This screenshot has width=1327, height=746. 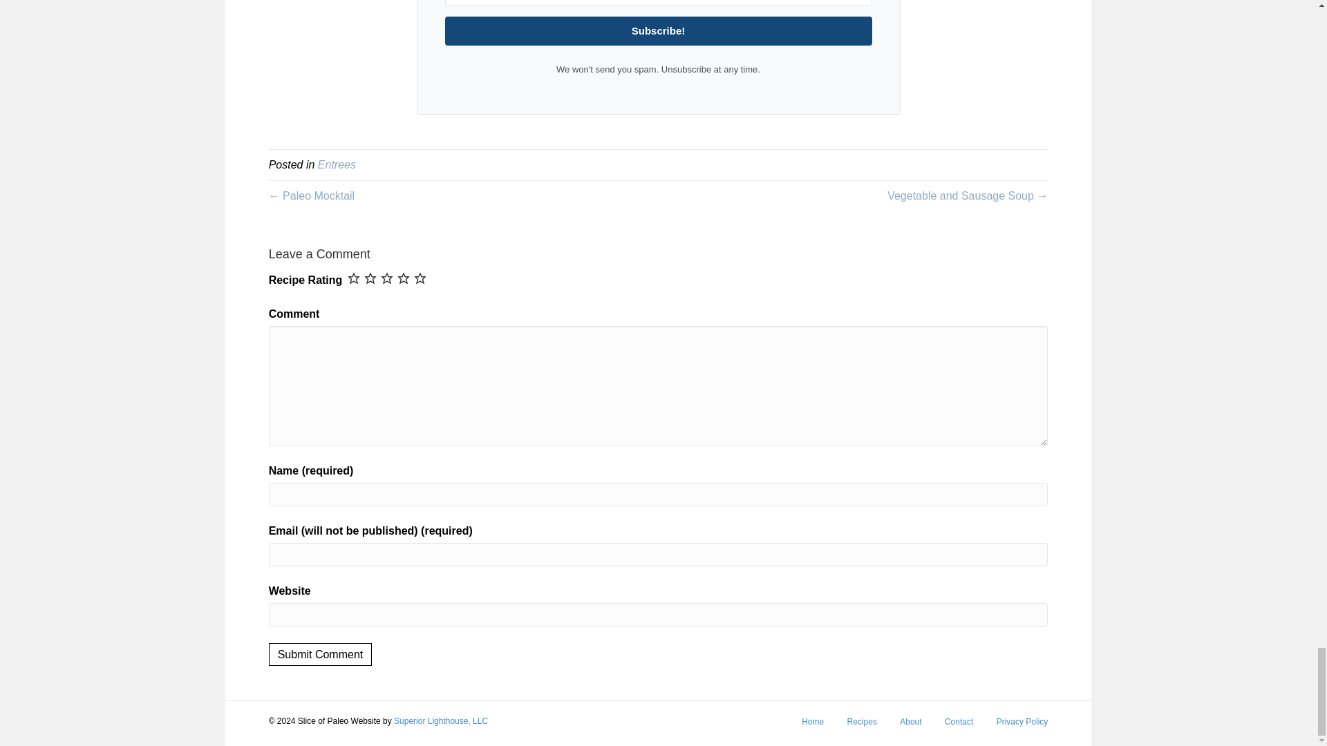 What do you see at coordinates (813, 727) in the screenshot?
I see `Home` at bounding box center [813, 727].